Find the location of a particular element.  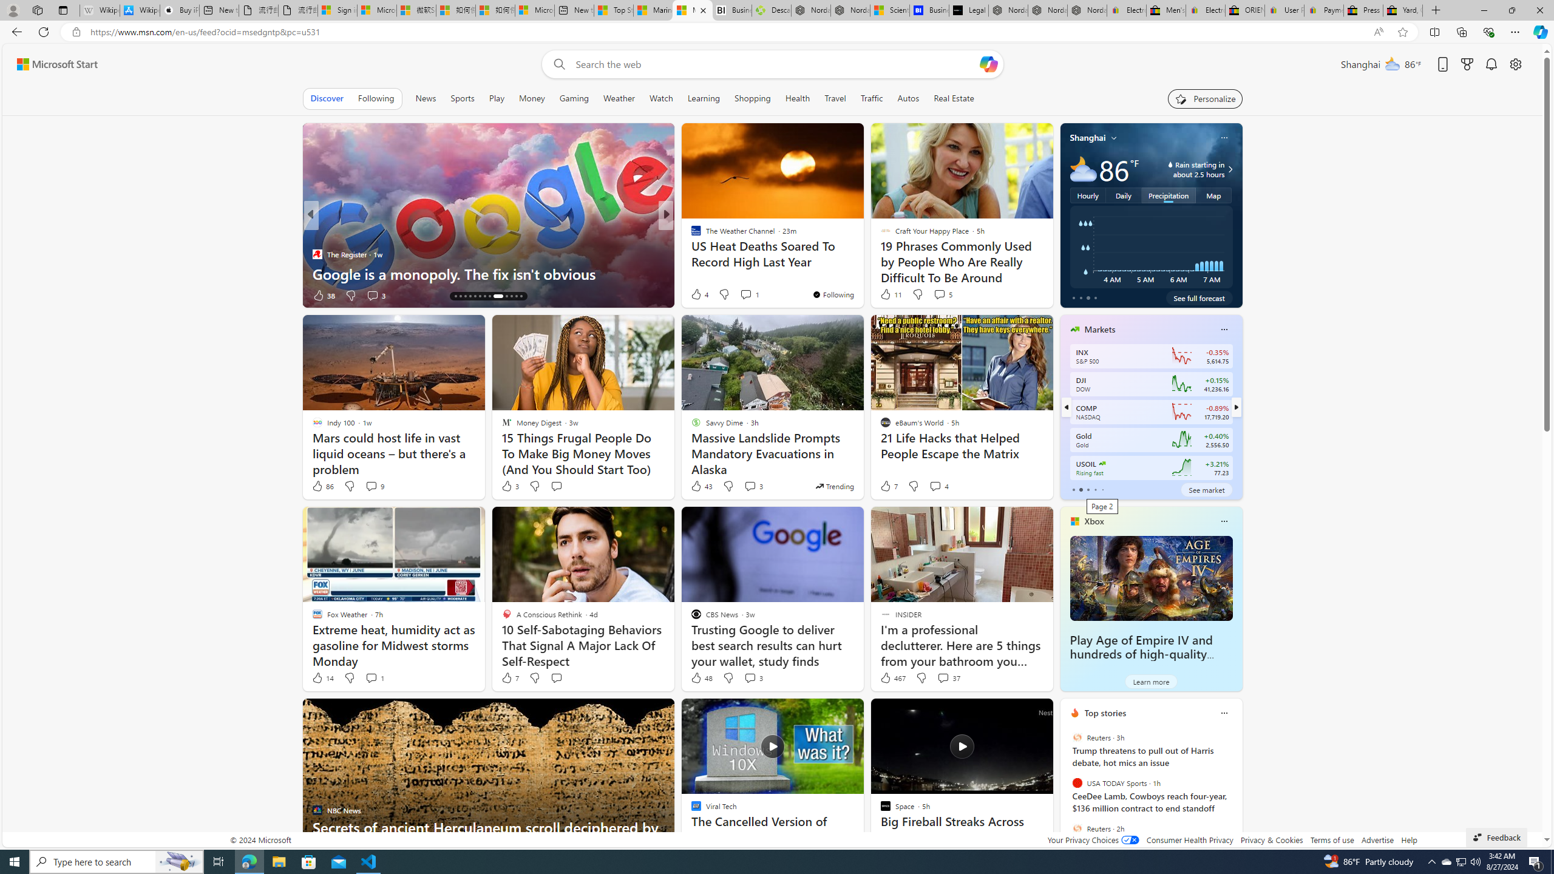

Your Privacy Choices is located at coordinates (1093, 840).